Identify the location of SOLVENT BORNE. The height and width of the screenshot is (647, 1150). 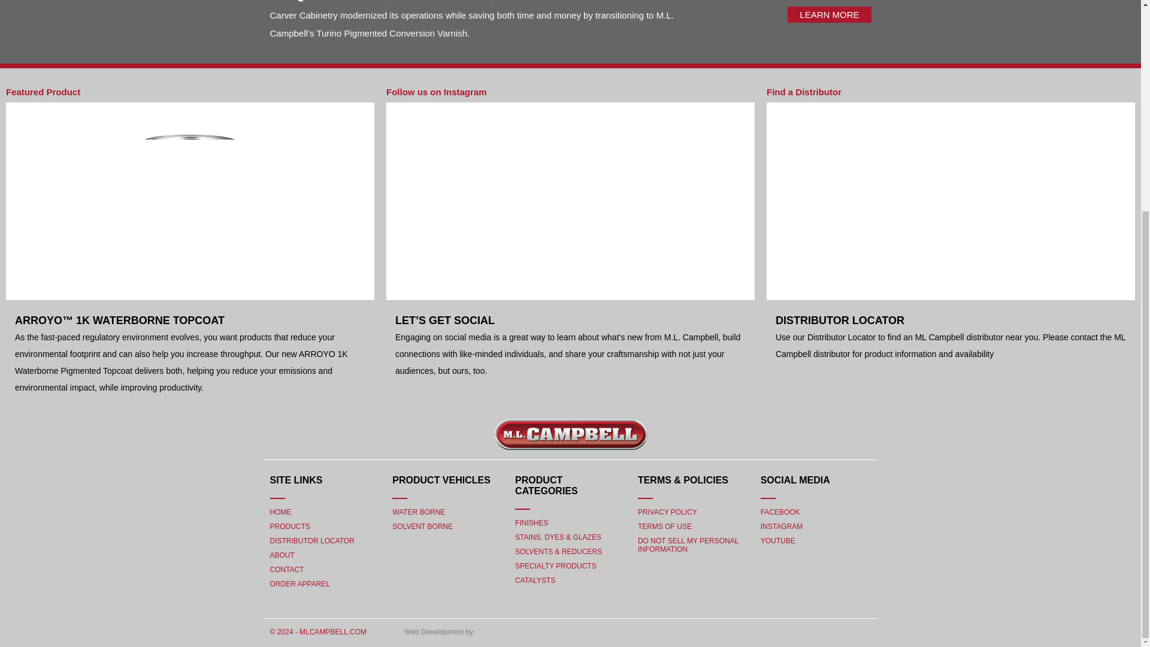
(447, 526).